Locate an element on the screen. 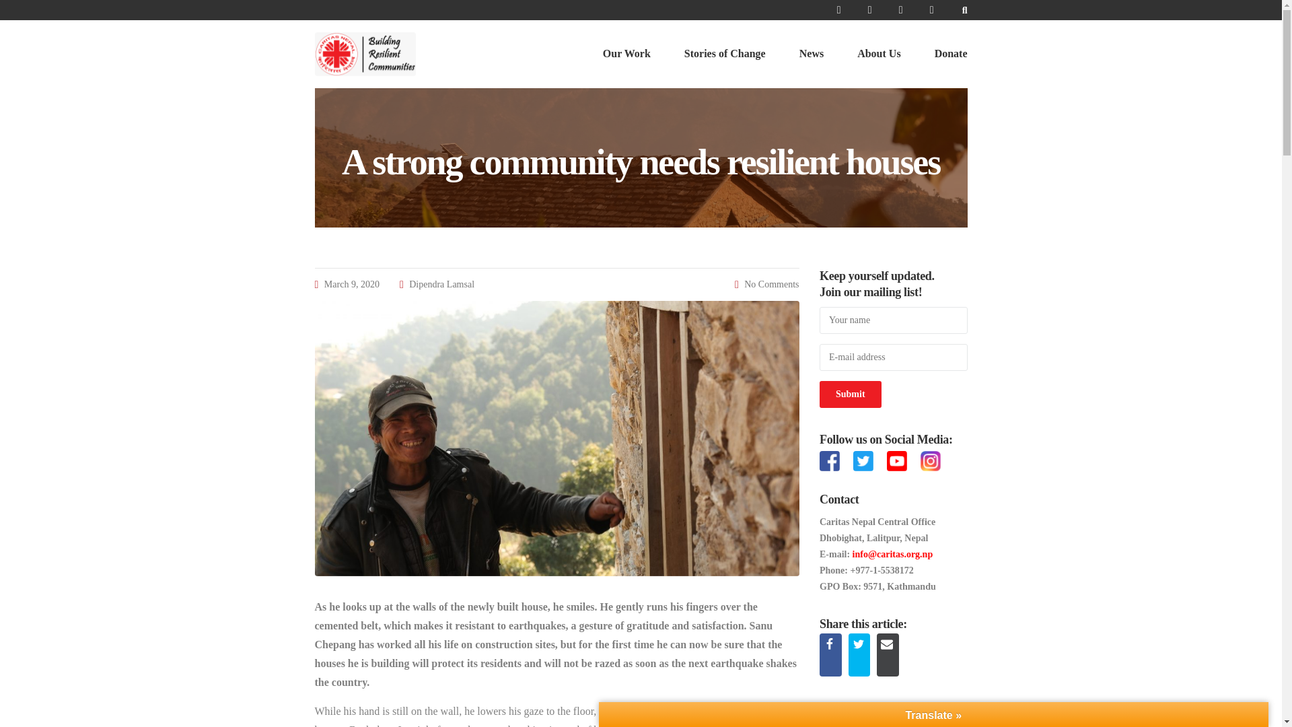 The height and width of the screenshot is (727, 1292). Our Work is located at coordinates (627, 54).